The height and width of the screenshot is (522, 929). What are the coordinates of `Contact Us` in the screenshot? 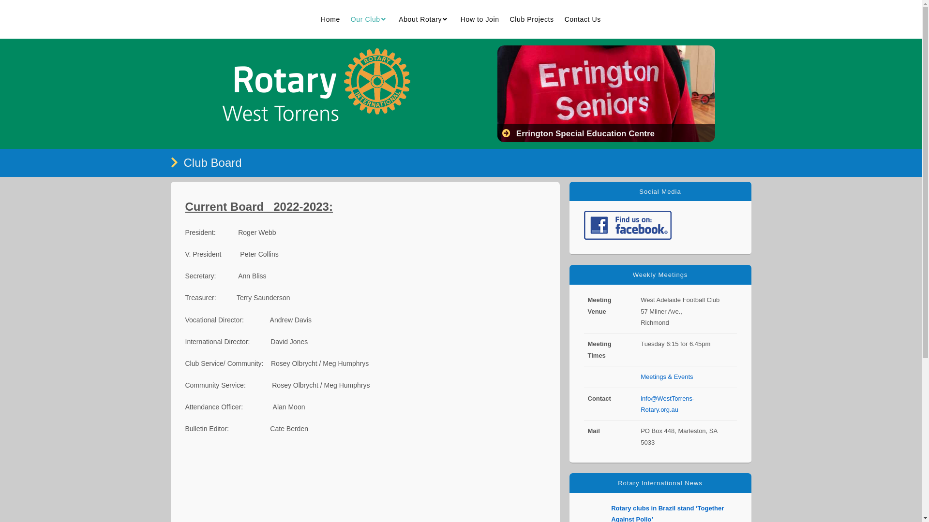 It's located at (583, 19).